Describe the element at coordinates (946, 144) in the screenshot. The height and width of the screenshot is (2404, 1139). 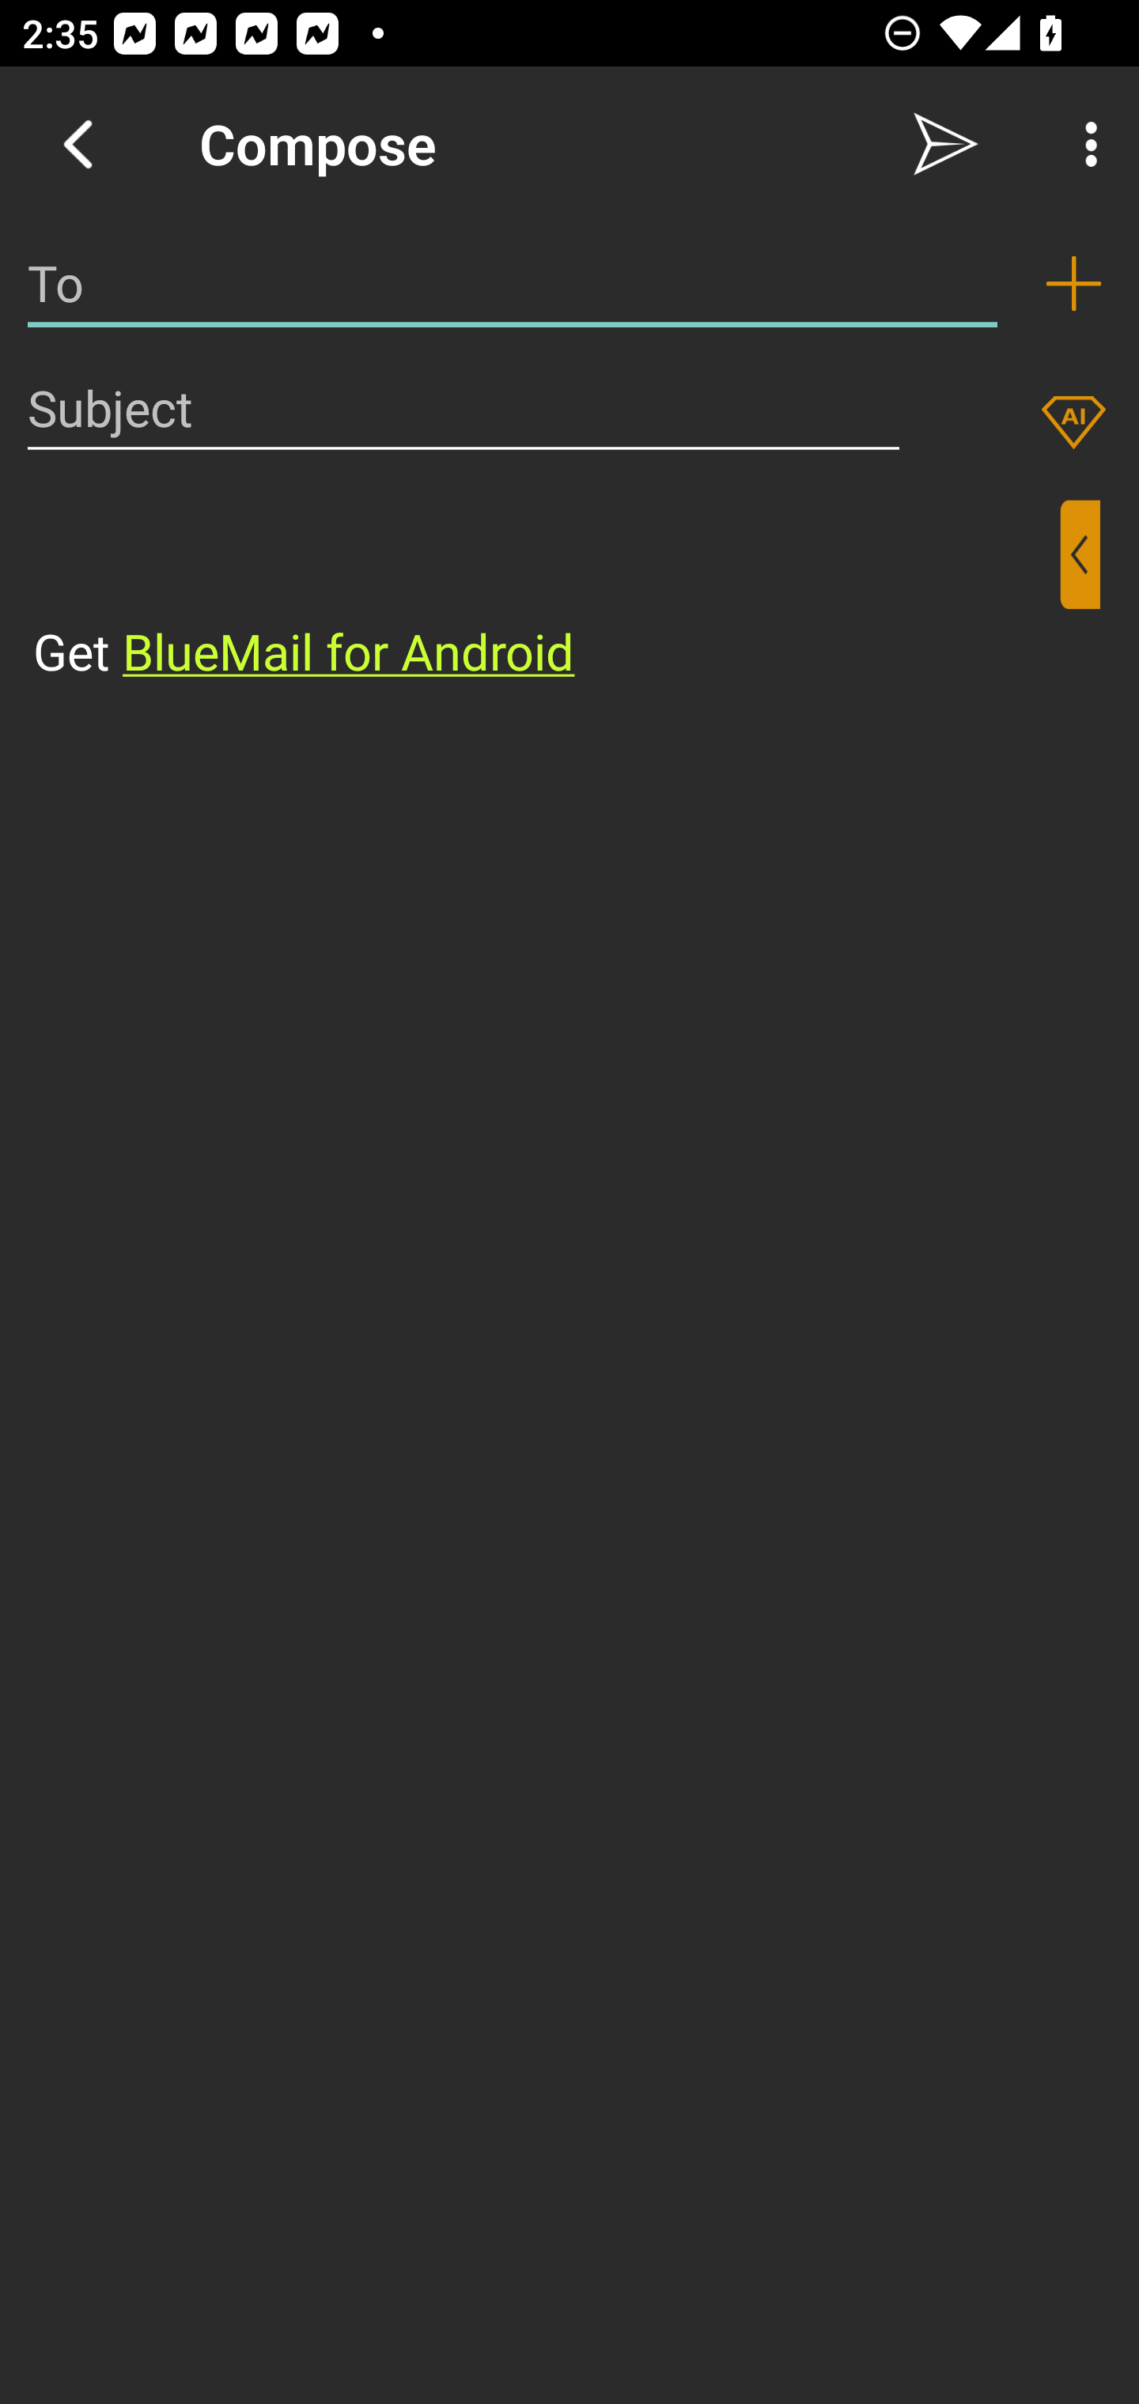
I see `Send` at that location.